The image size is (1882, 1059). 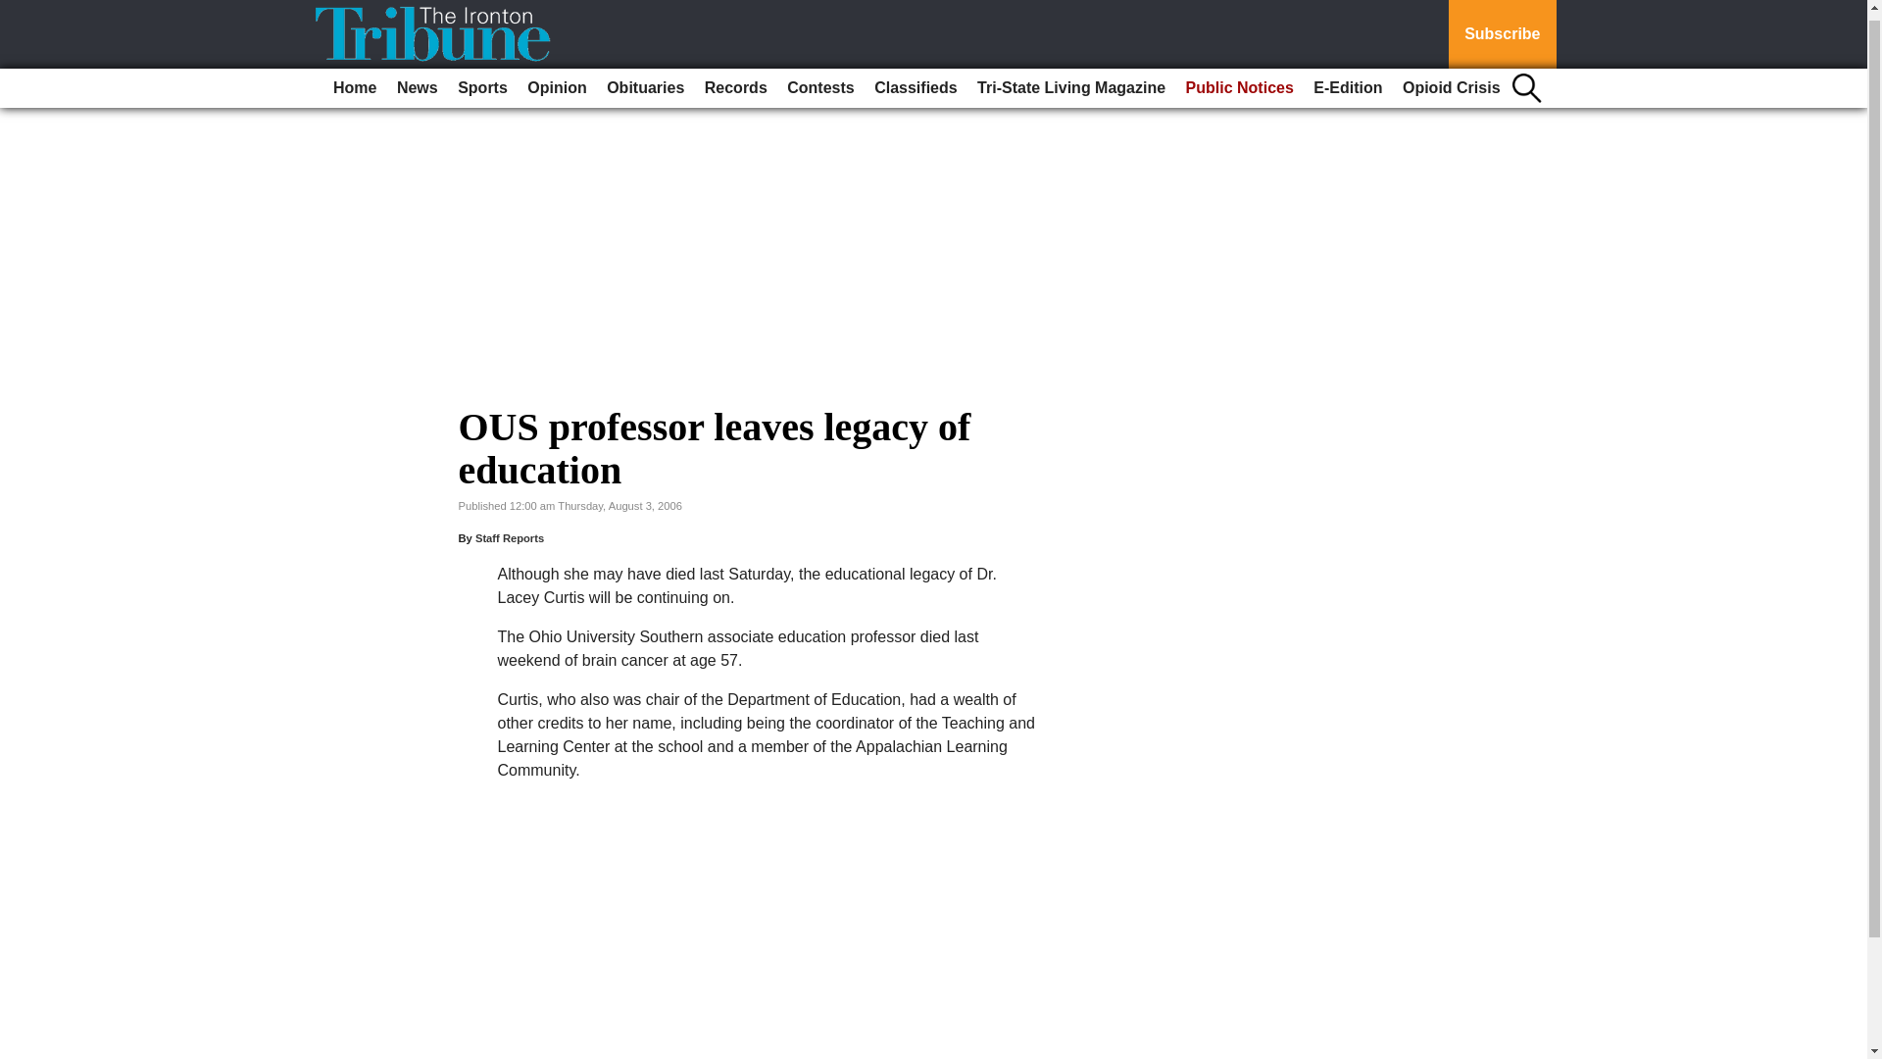 I want to click on Records, so click(x=735, y=80).